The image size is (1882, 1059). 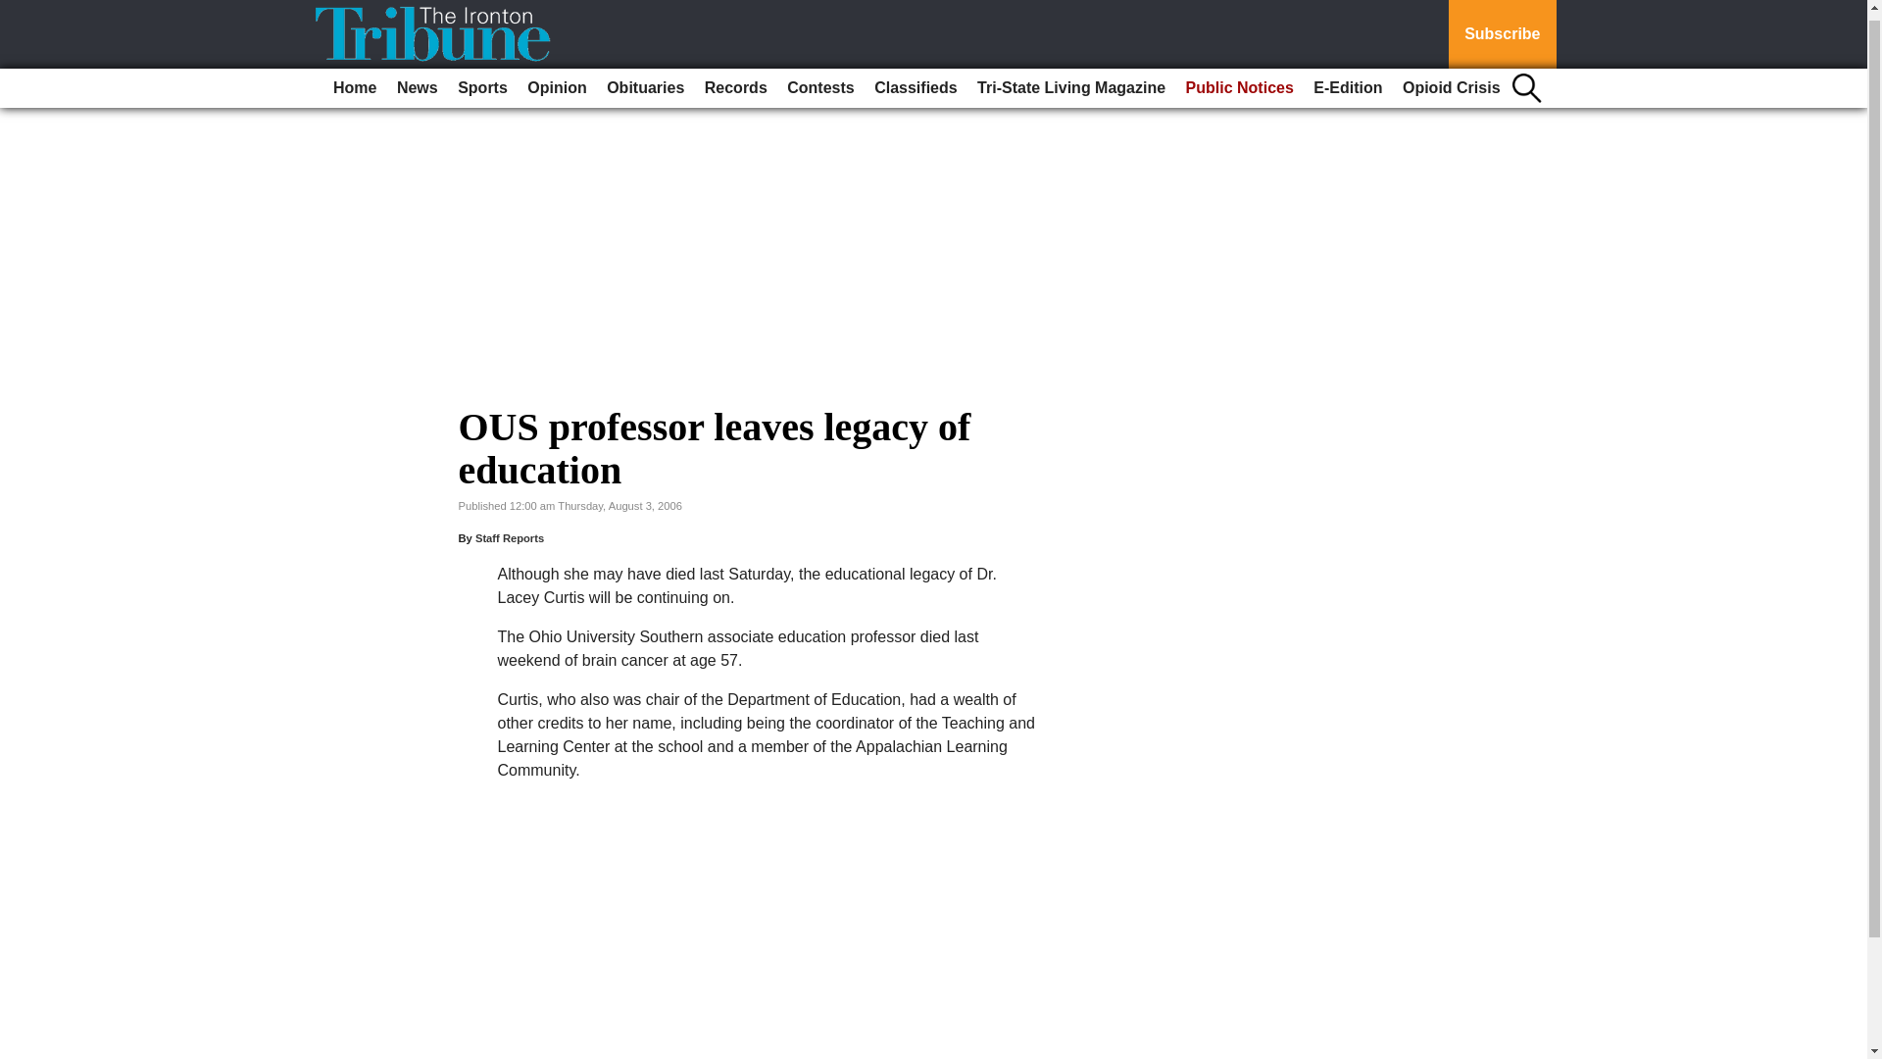 I want to click on Records, so click(x=735, y=80).